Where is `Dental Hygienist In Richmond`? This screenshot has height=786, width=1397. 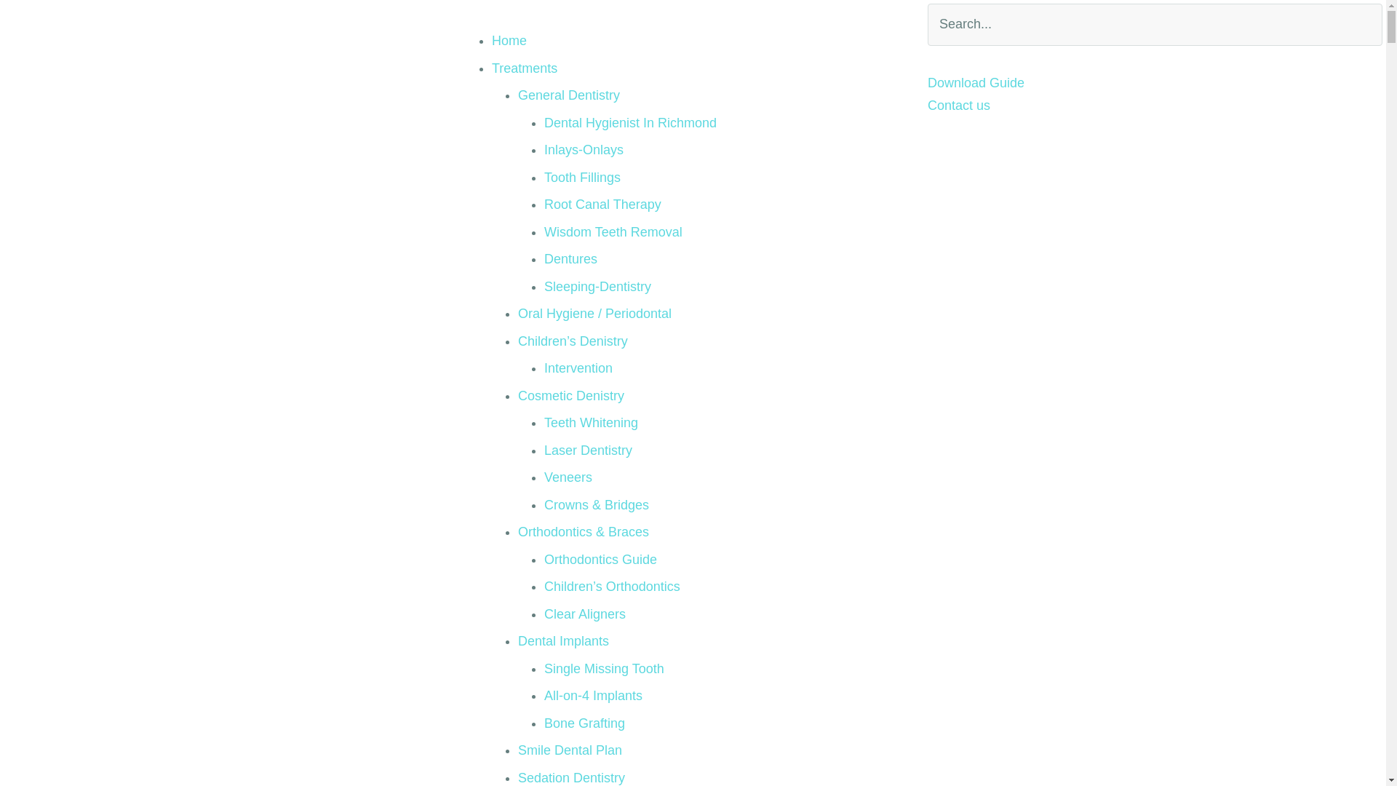 Dental Hygienist In Richmond is located at coordinates (630, 122).